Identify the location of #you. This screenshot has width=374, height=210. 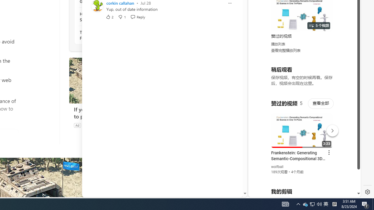
(302, 128).